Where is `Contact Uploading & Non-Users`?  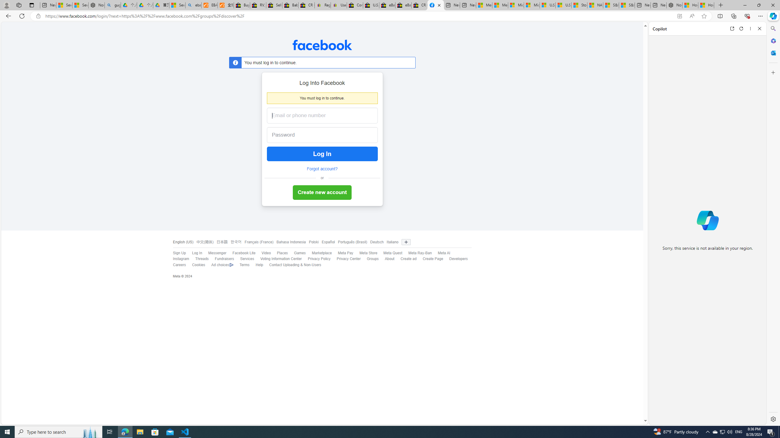
Contact Uploading & Non-Users is located at coordinates (295, 265).